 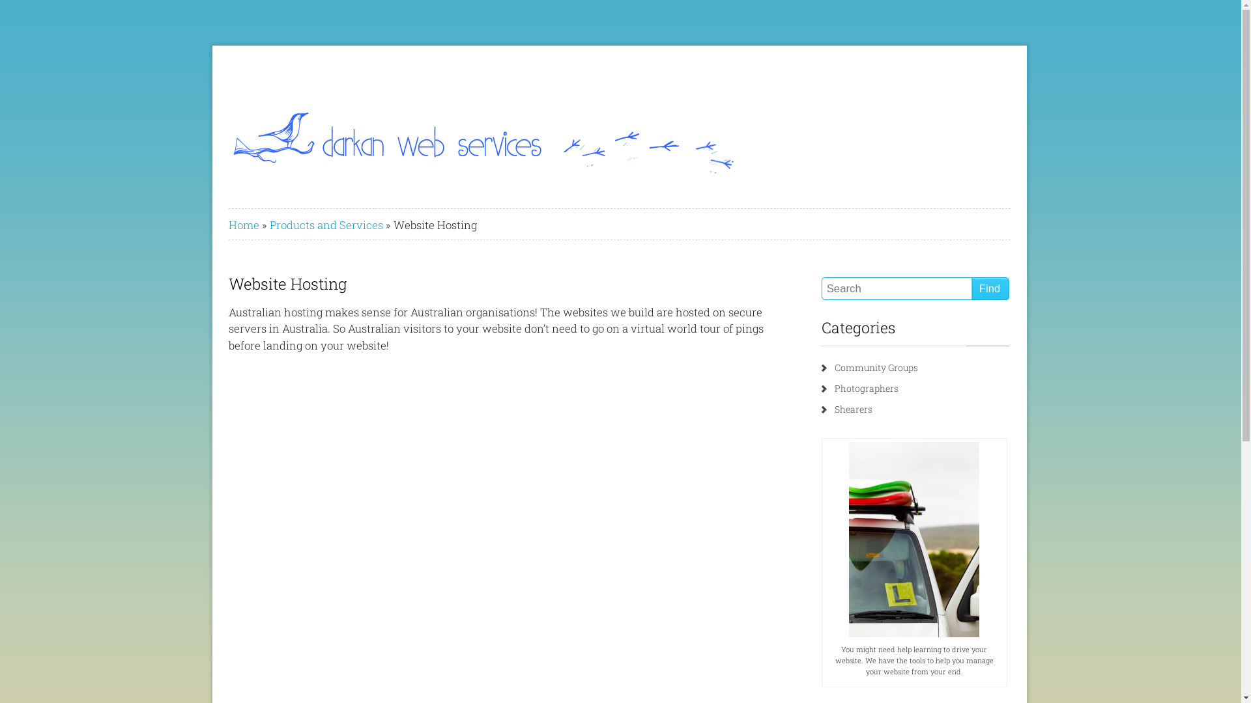 I want to click on Products and Services, so click(x=326, y=225).